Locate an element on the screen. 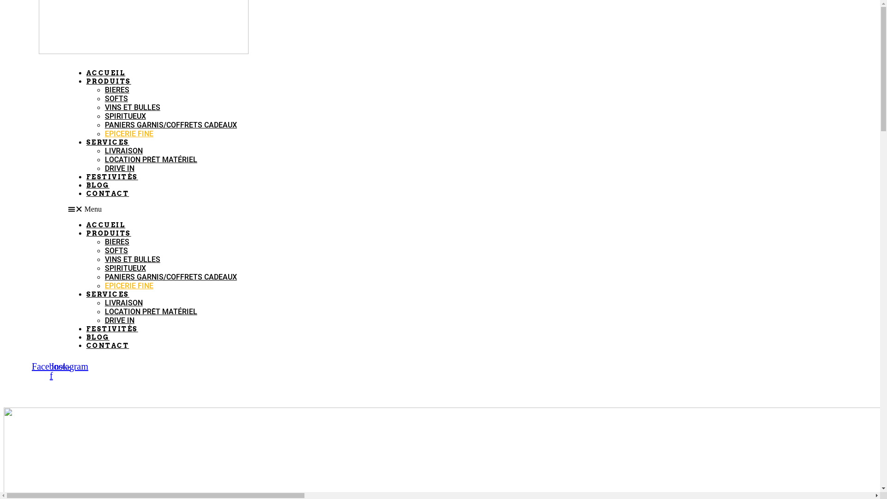  DRIVE IN is located at coordinates (120, 168).